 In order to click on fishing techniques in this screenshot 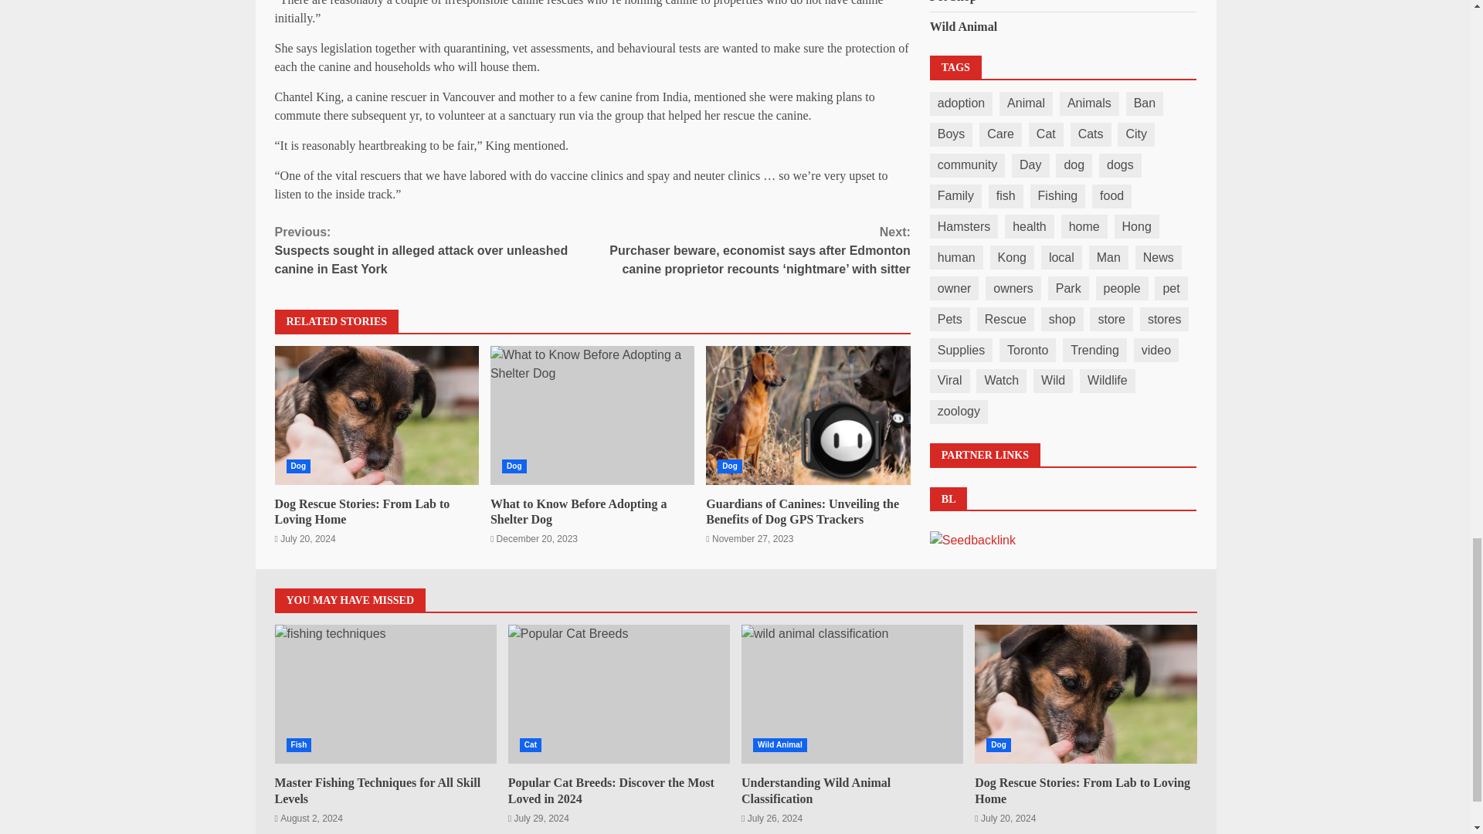, I will do `click(385, 693)`.